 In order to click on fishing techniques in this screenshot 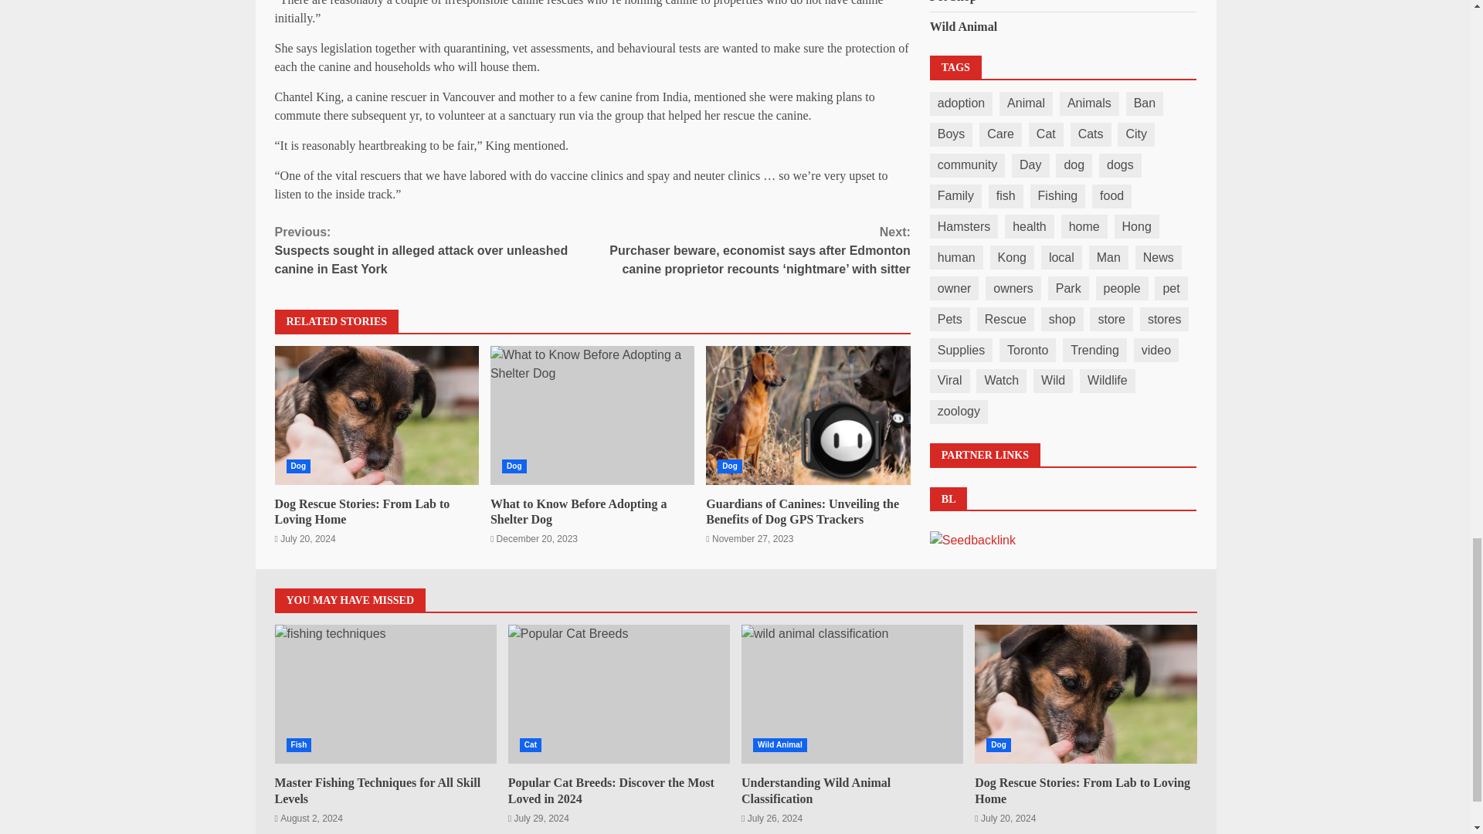, I will do `click(385, 693)`.